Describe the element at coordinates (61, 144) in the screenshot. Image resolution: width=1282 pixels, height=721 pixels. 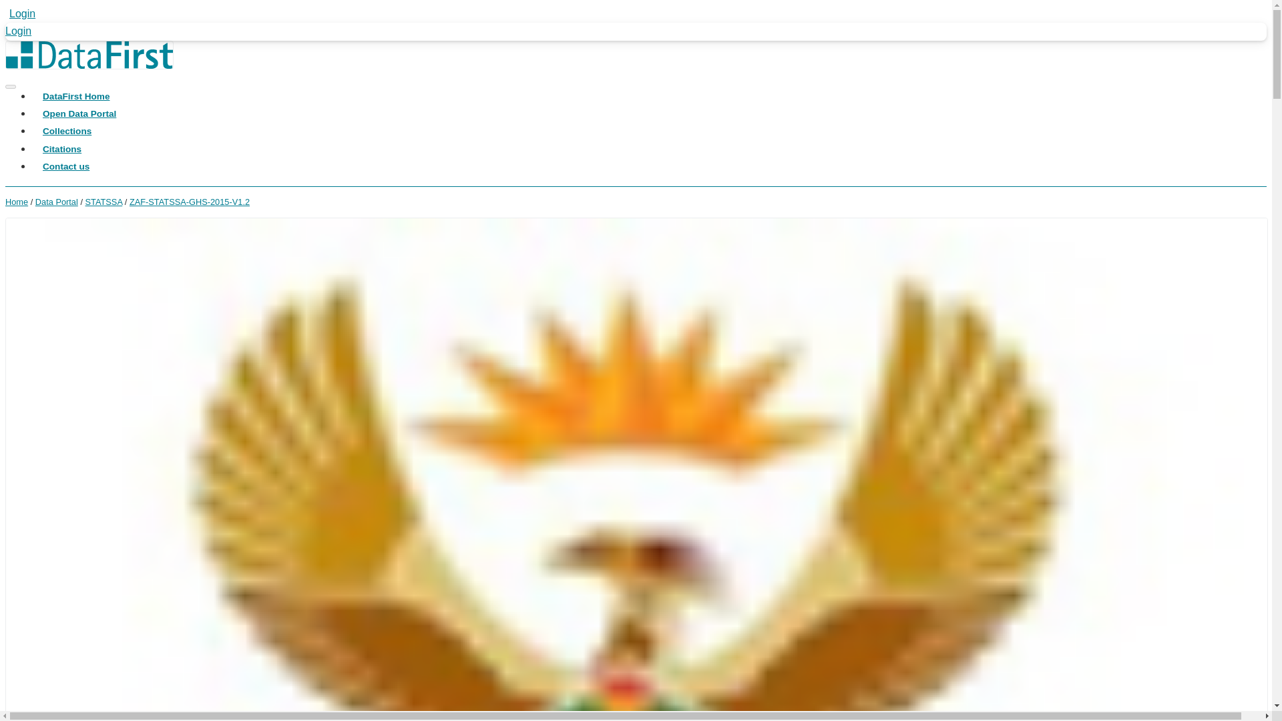
I see `Citations` at that location.